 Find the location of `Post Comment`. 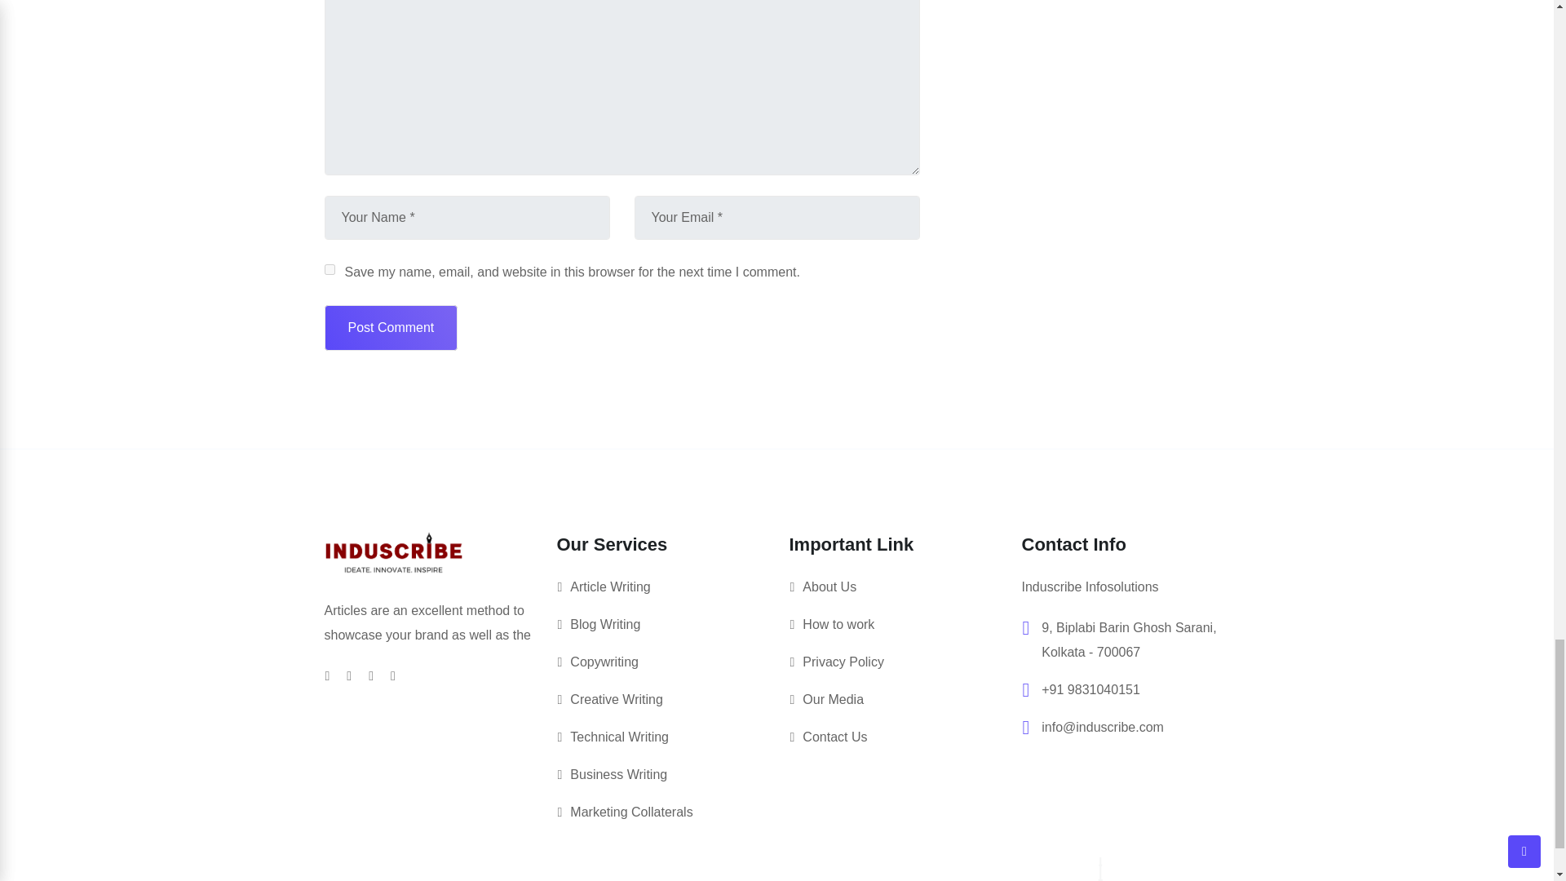

Post Comment is located at coordinates (391, 327).